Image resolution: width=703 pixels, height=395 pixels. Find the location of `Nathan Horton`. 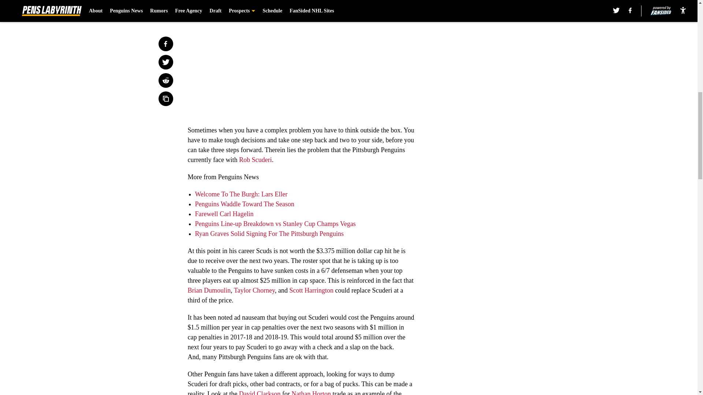

Nathan Horton is located at coordinates (311, 393).